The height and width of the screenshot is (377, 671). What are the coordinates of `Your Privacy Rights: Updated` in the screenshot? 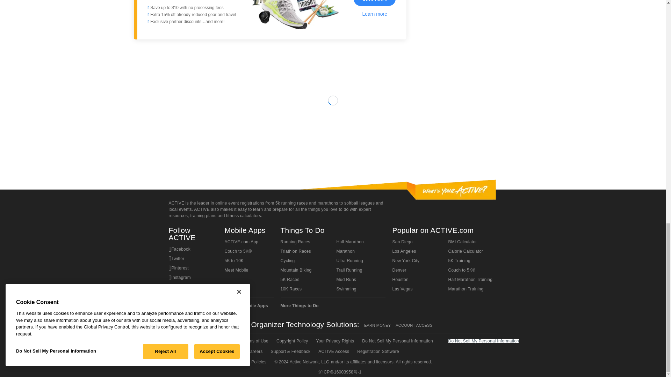 It's located at (335, 341).